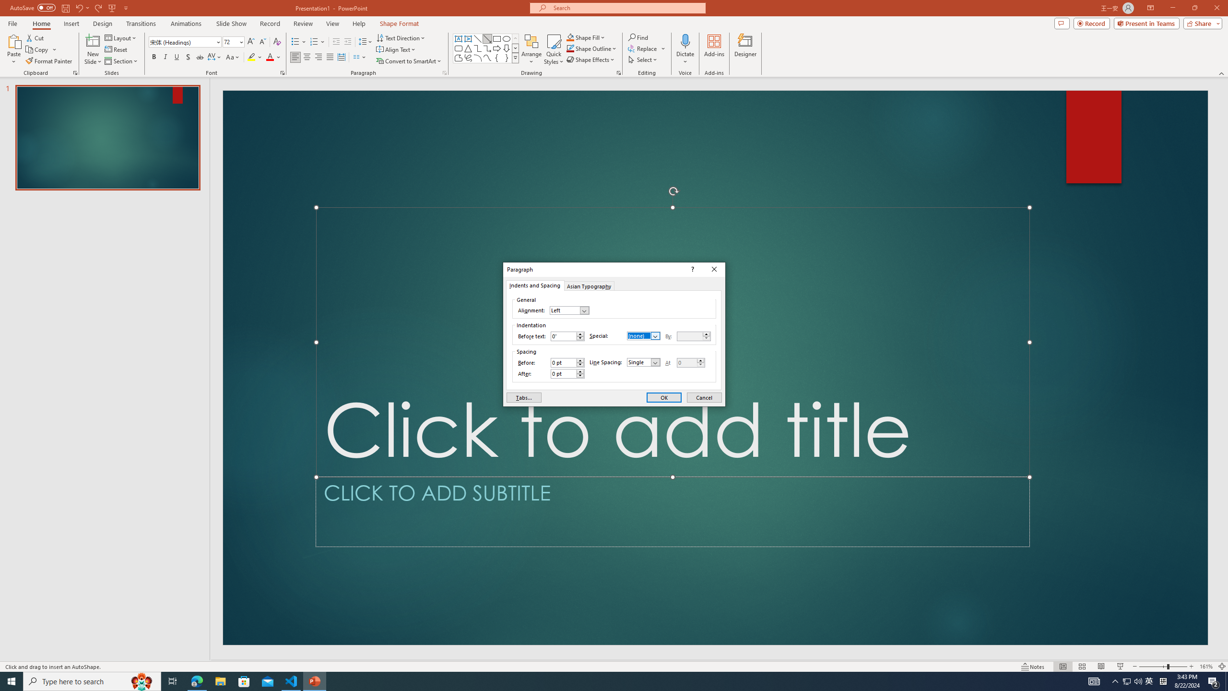 The width and height of the screenshot is (1228, 691). Describe the element at coordinates (690, 336) in the screenshot. I see `By` at that location.